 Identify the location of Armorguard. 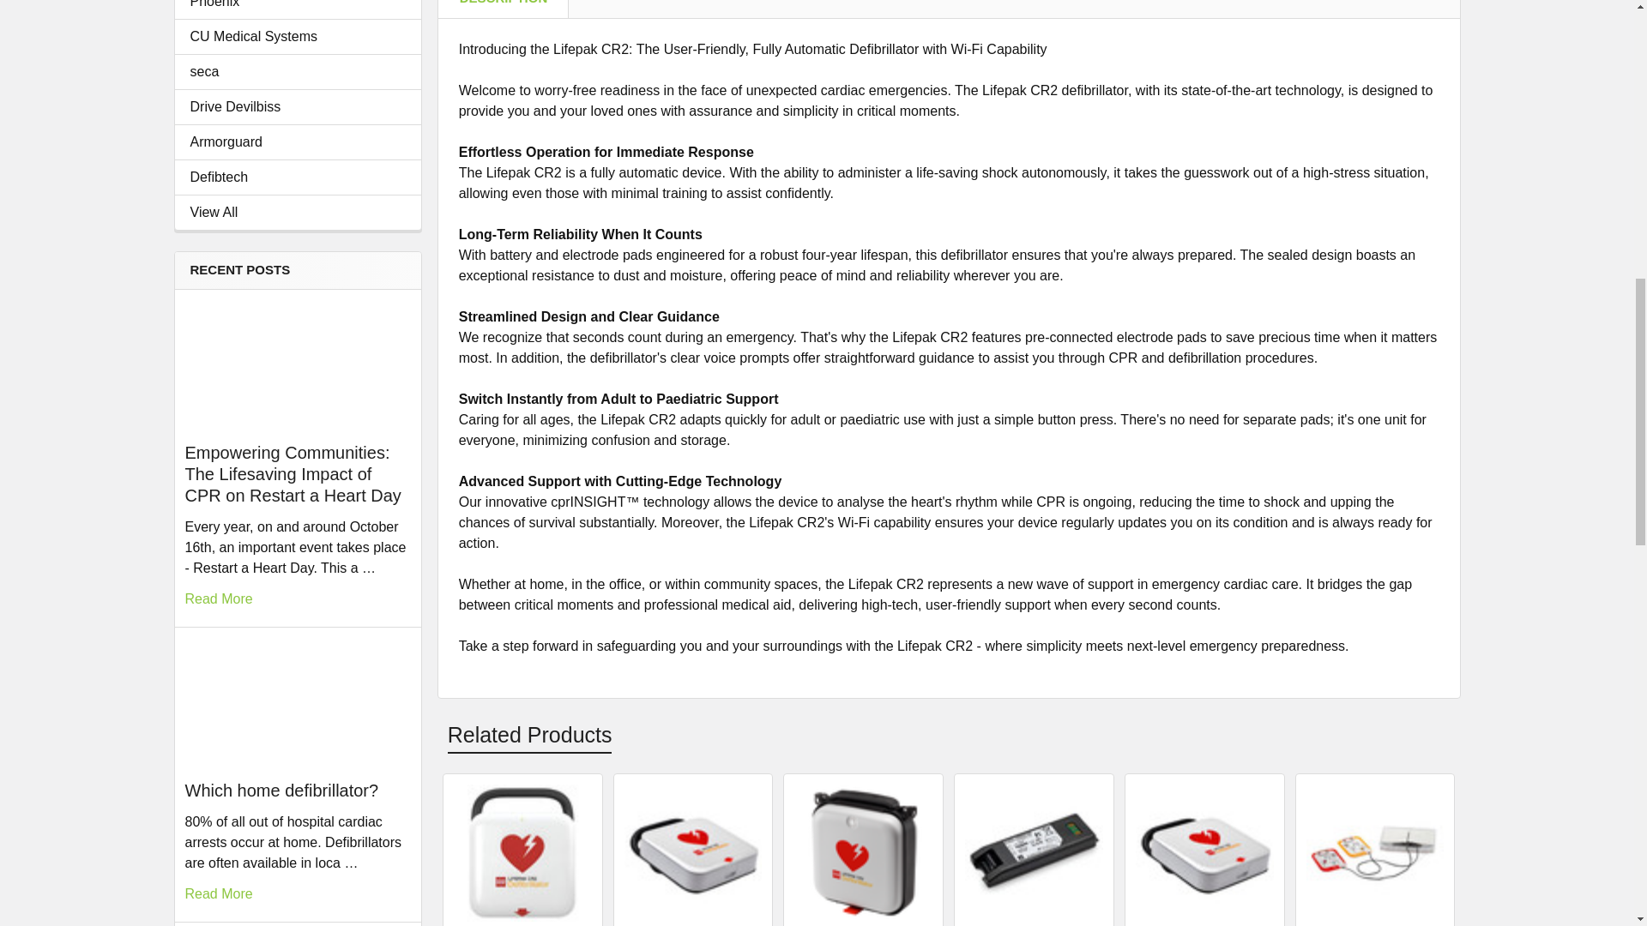
(298, 142).